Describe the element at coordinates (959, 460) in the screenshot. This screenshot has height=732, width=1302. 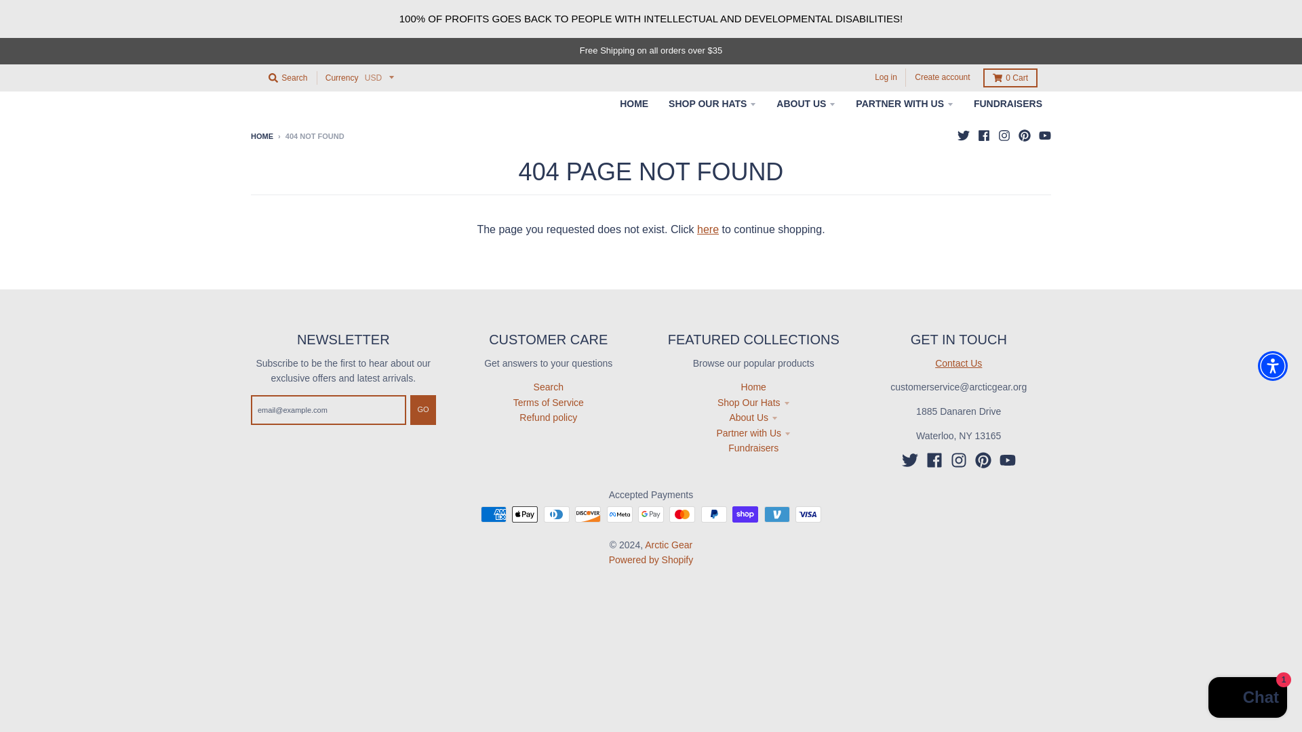
I see `Instagram - Arctic Gear` at that location.